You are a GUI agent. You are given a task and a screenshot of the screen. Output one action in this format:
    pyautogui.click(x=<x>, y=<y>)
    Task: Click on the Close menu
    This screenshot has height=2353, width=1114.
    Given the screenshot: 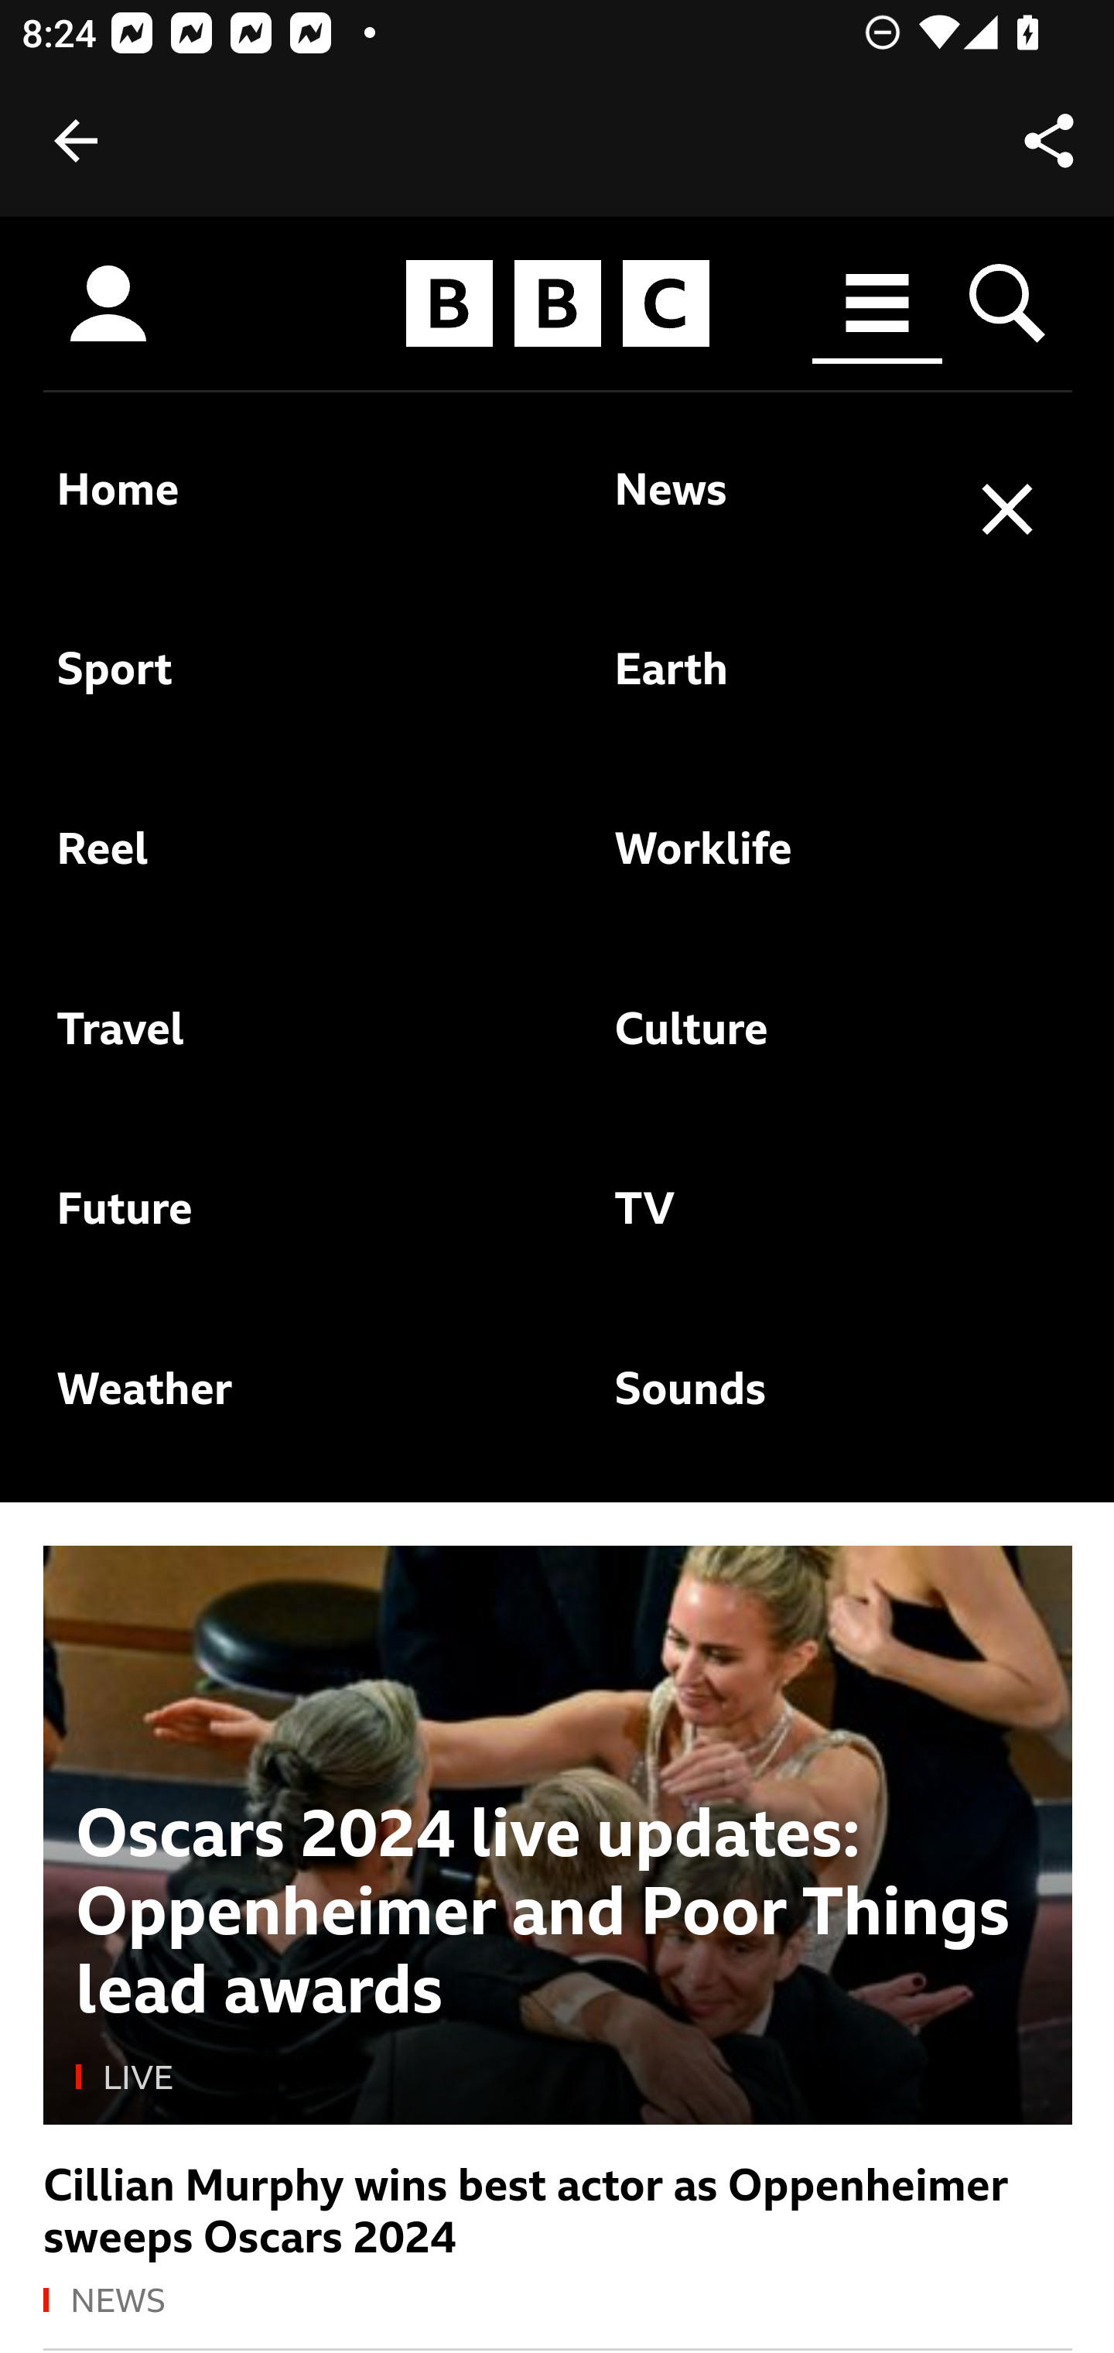 What is the action you would take?
    pyautogui.click(x=1009, y=511)
    